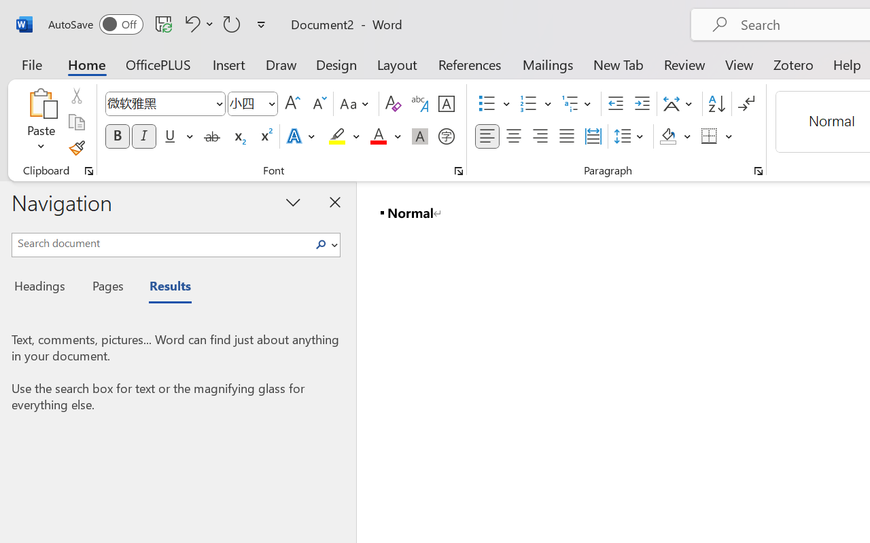  I want to click on Paste, so click(41, 103).